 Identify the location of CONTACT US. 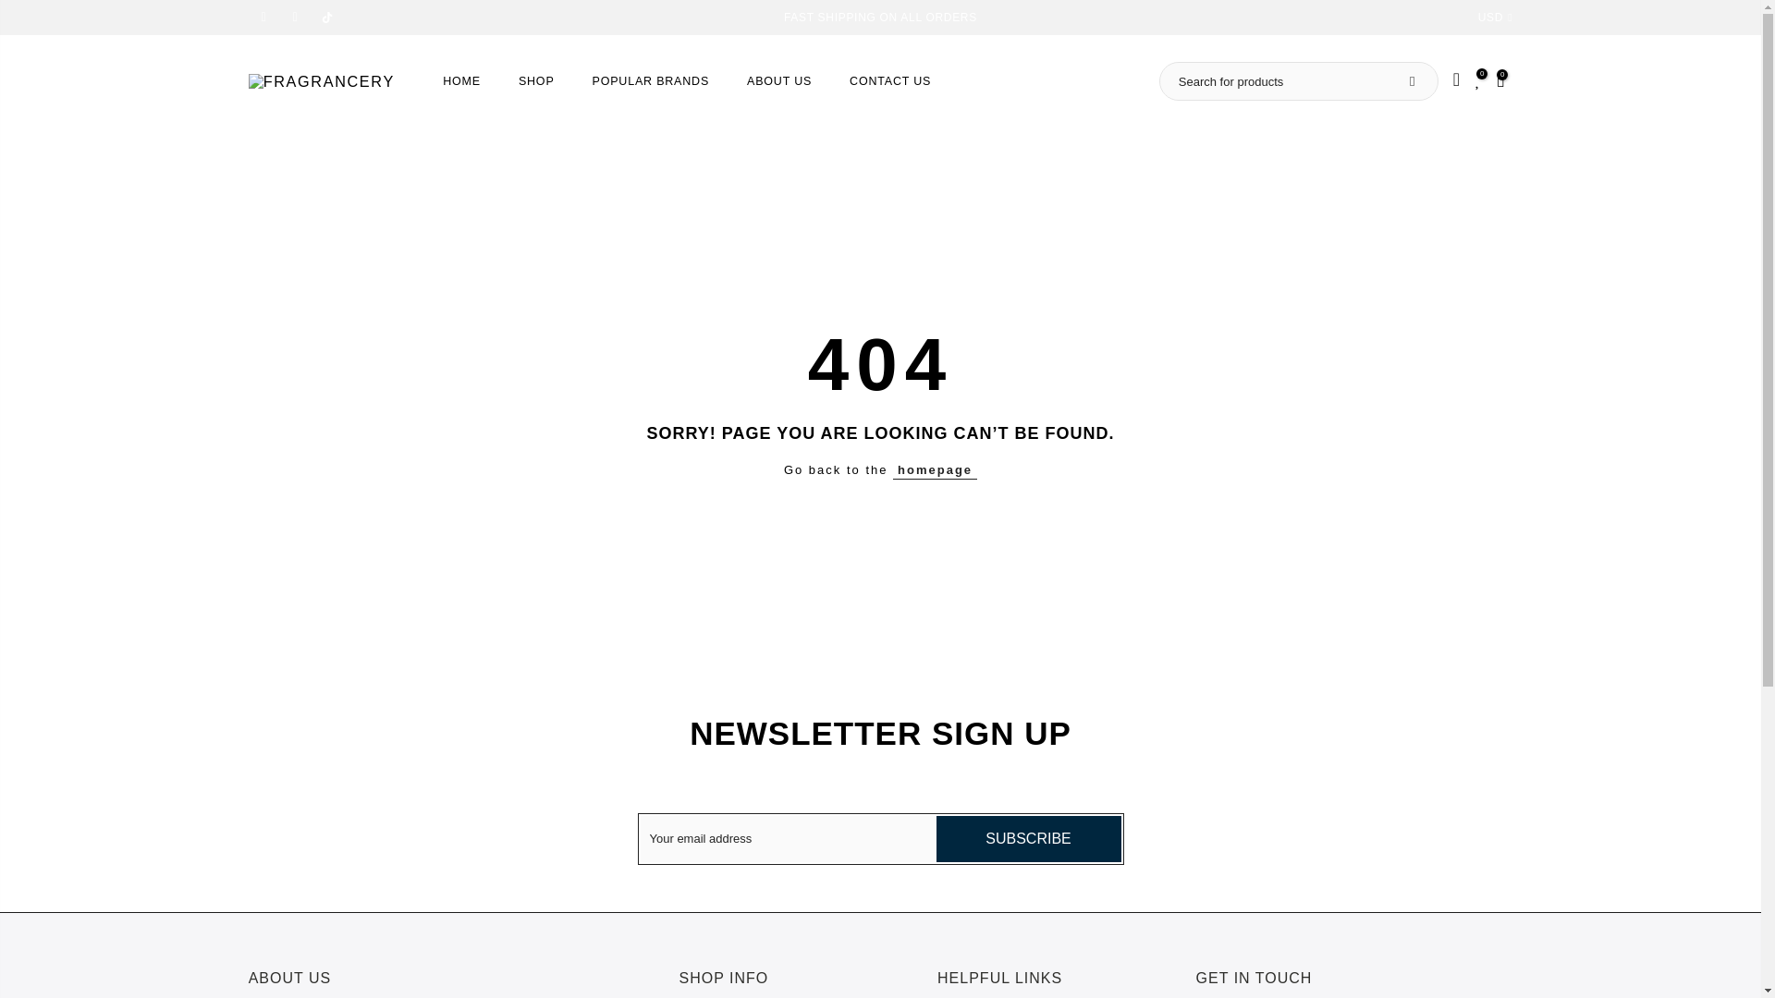
(889, 81).